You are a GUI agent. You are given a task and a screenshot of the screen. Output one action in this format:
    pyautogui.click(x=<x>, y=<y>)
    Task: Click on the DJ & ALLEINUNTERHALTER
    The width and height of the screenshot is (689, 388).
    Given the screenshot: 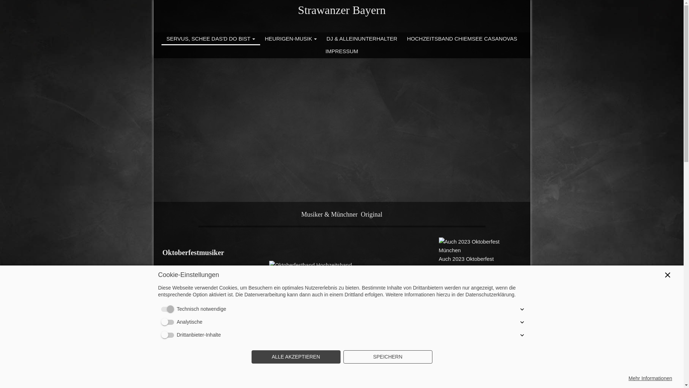 What is the action you would take?
    pyautogui.click(x=362, y=38)
    